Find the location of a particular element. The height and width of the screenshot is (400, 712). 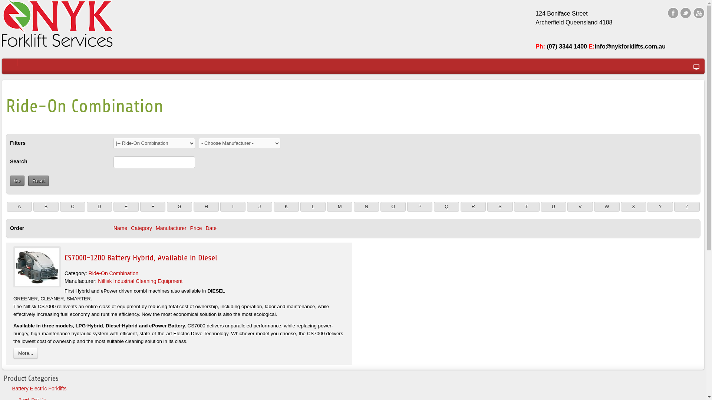

Category is located at coordinates (142, 228).